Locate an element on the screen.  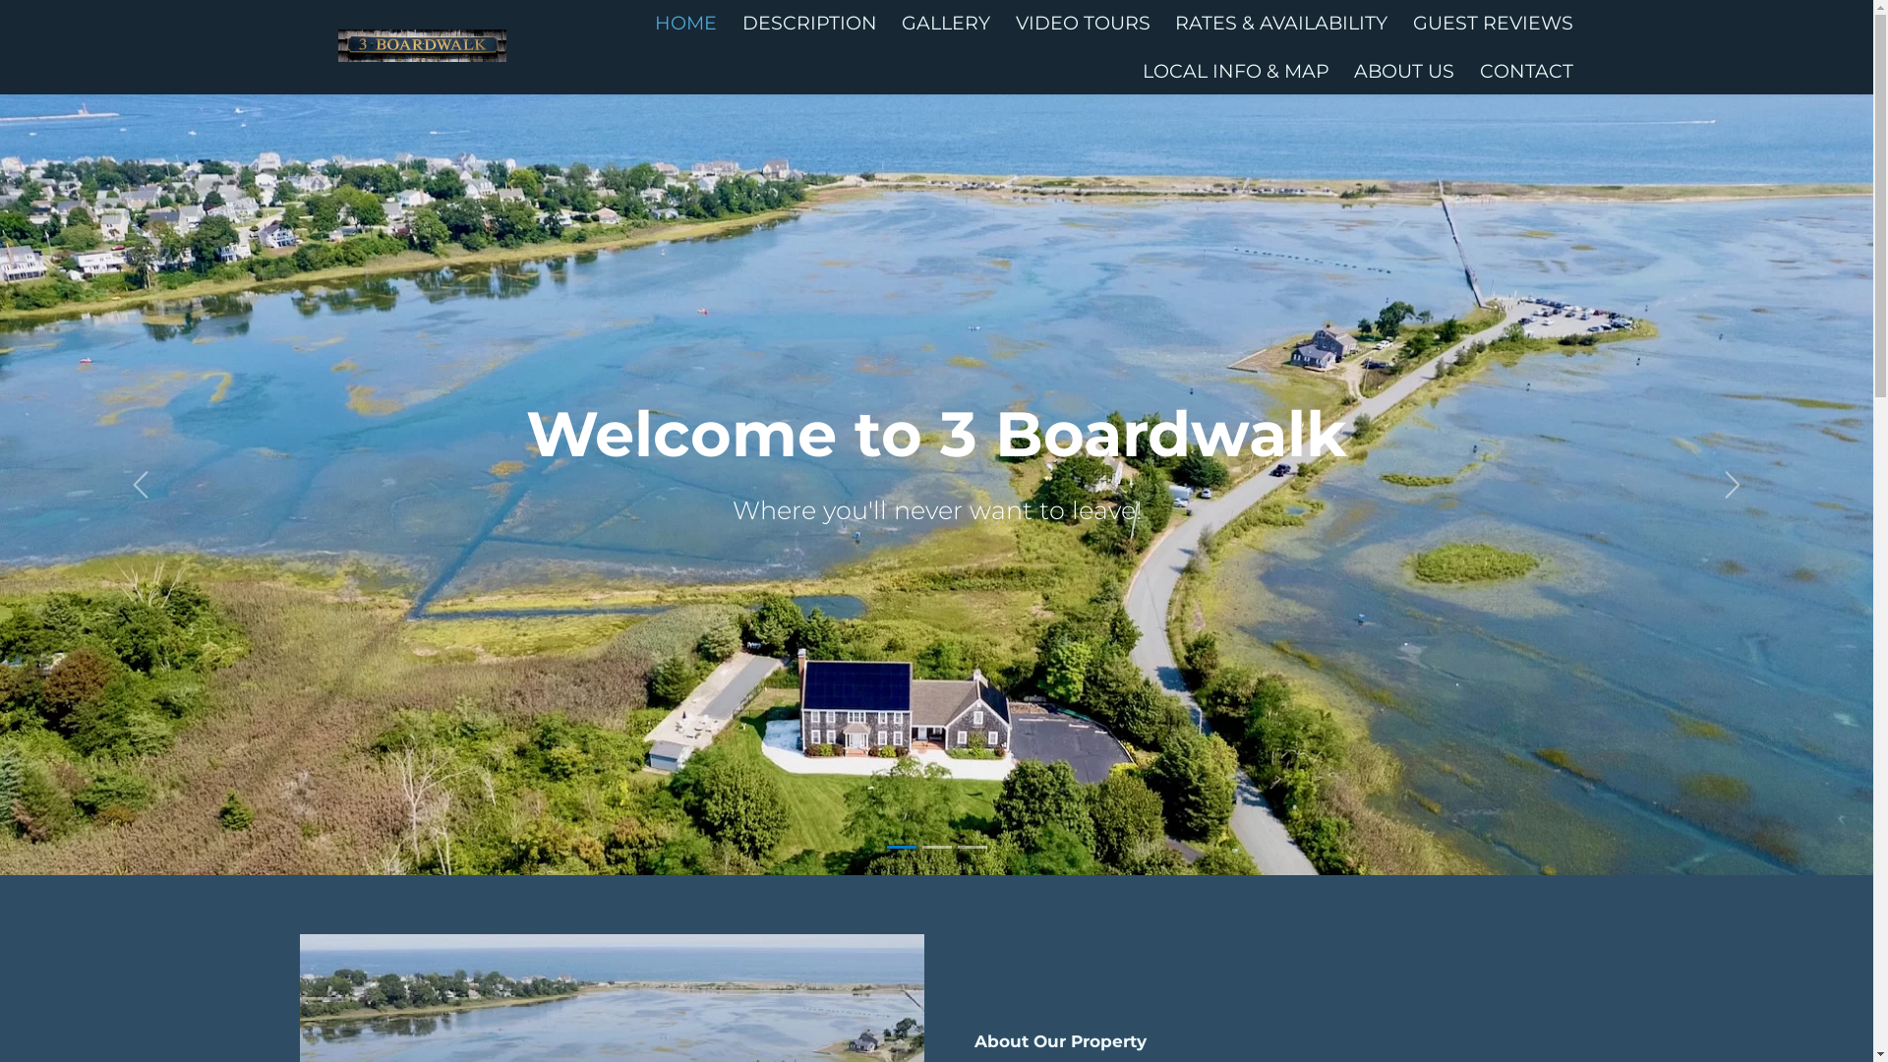
ABOUT US is located at coordinates (1404, 71).